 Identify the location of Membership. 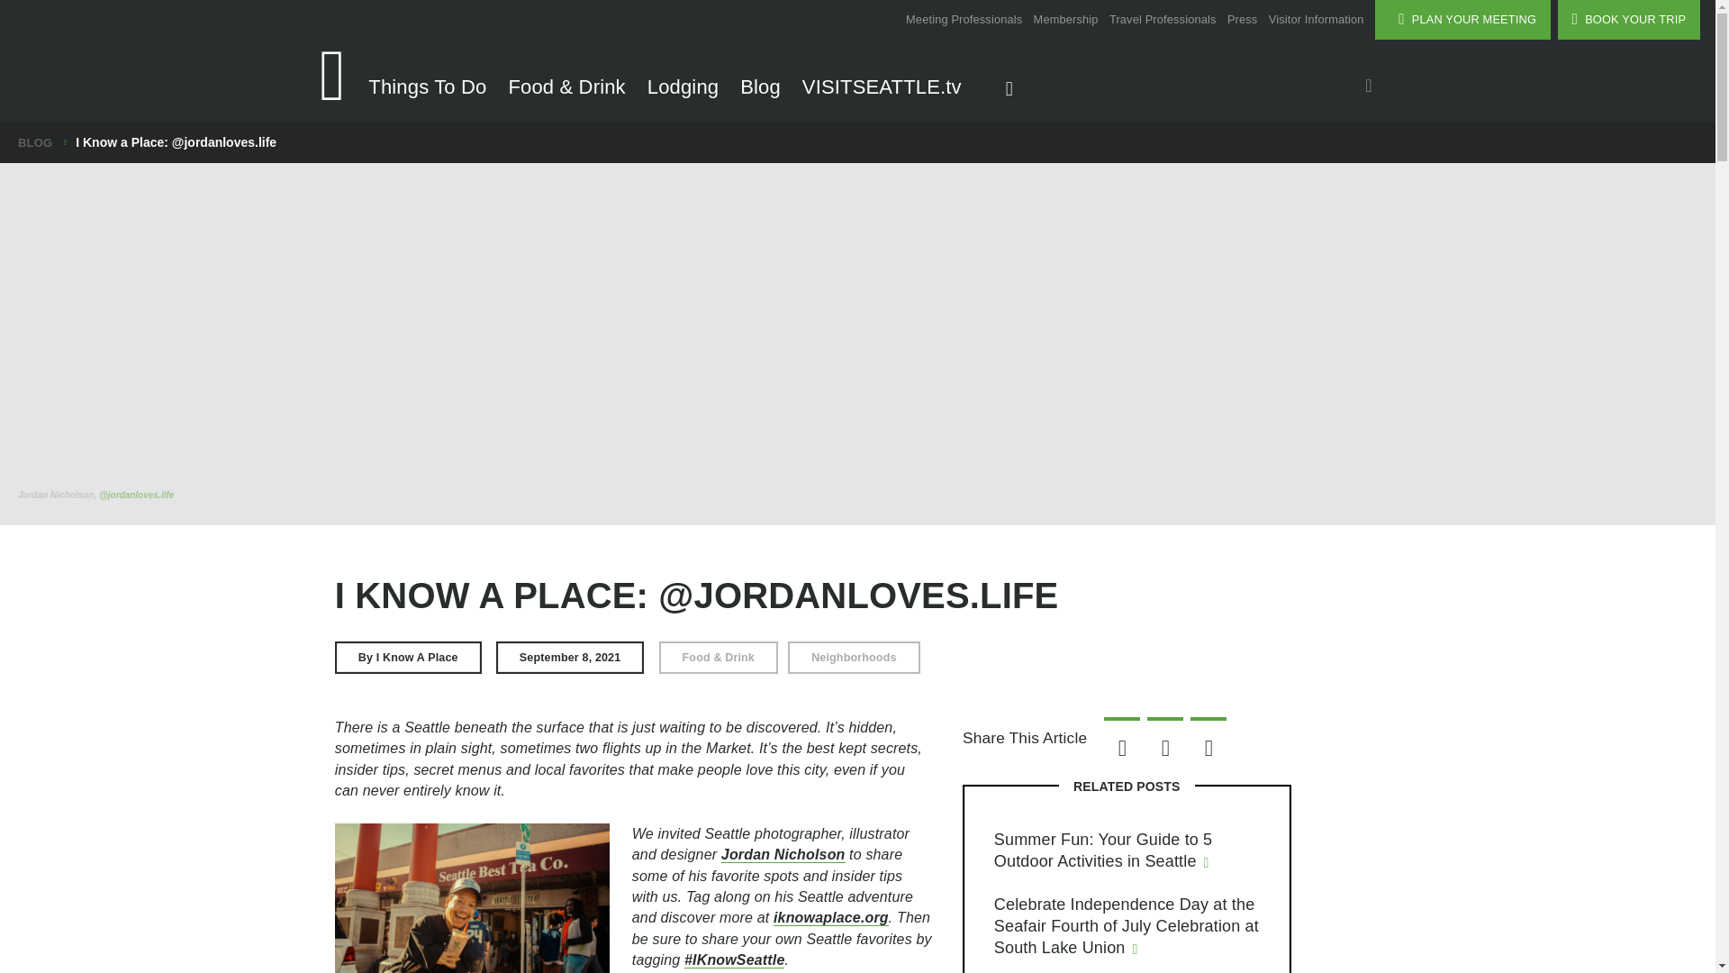
(1066, 14).